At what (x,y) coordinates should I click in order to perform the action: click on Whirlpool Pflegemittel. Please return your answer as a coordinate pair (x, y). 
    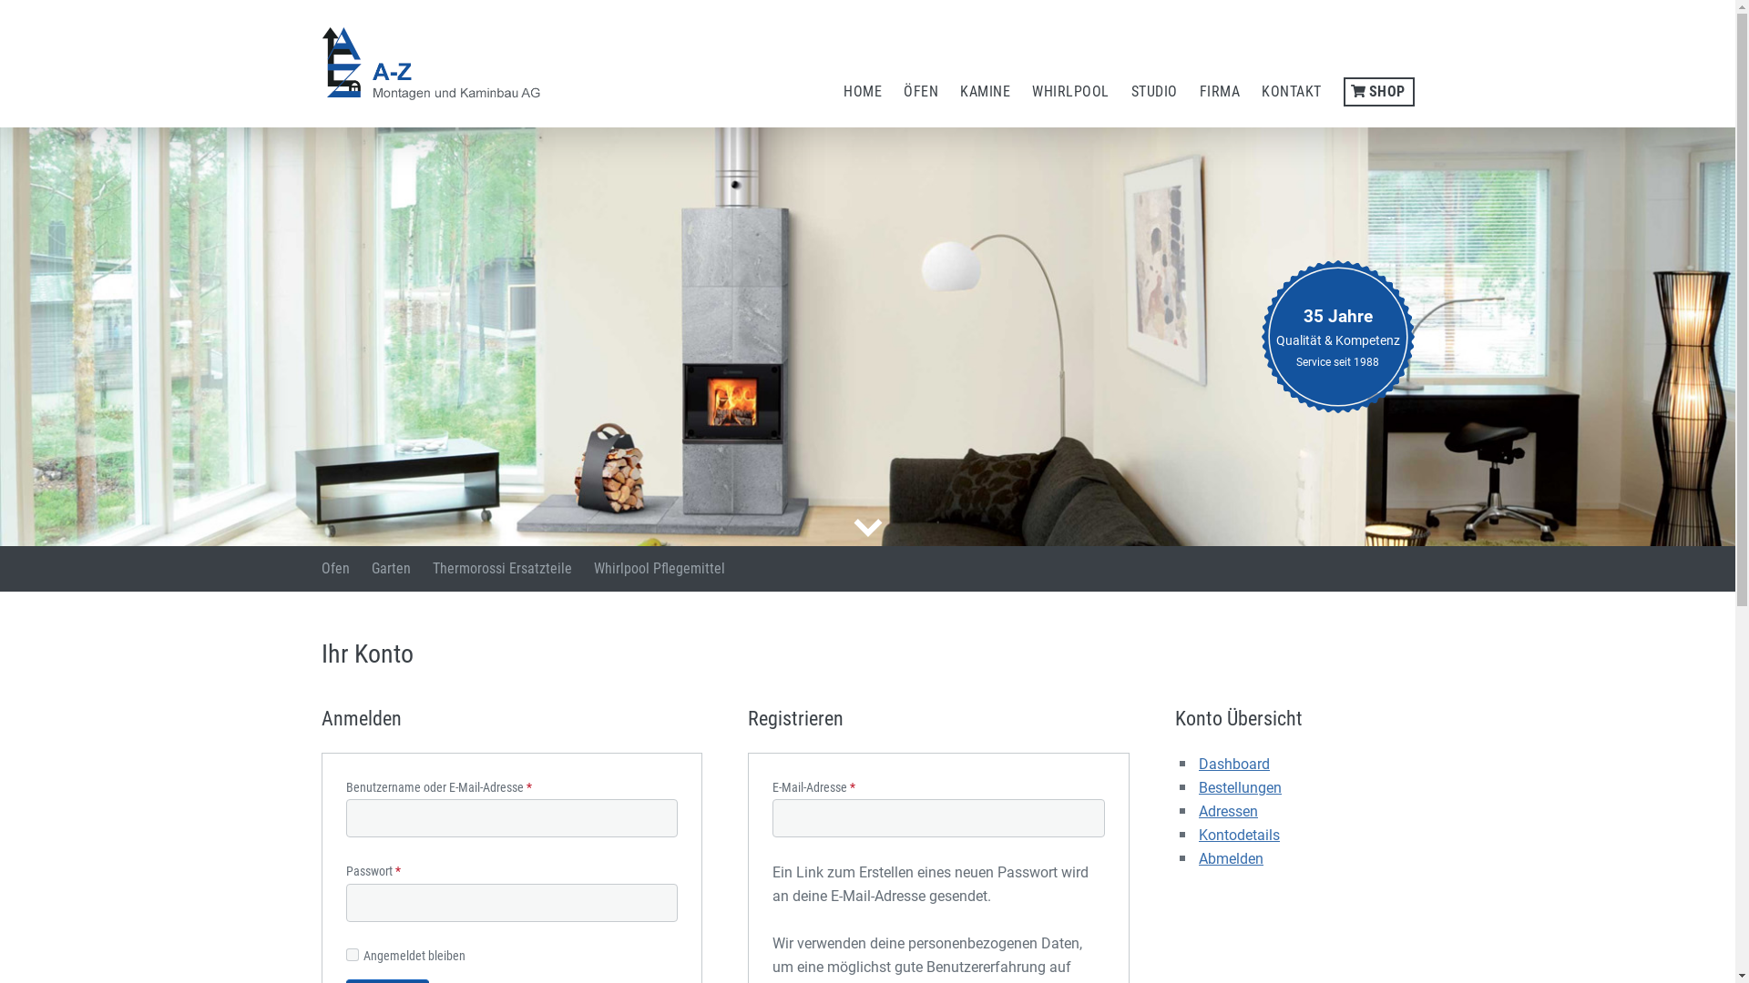
    Looking at the image, I should click on (660, 569).